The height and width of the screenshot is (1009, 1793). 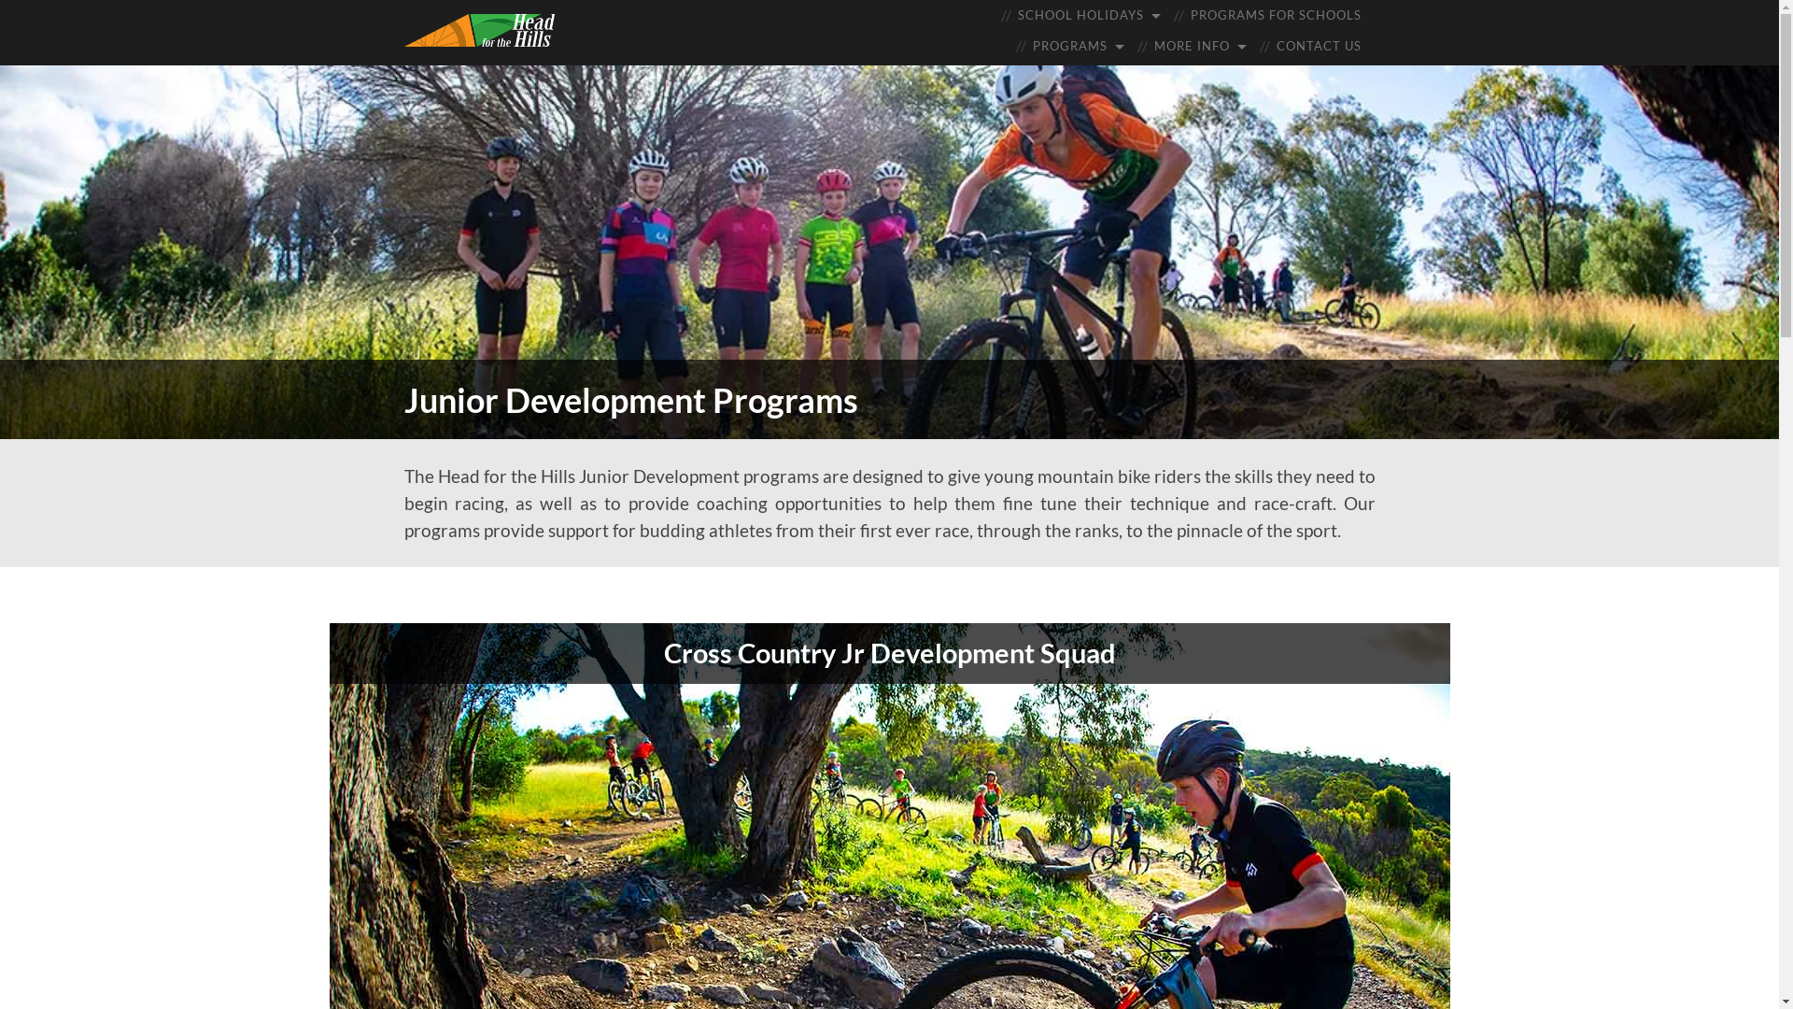 What do you see at coordinates (1079, 47) in the screenshot?
I see `PROGRAMS` at bounding box center [1079, 47].